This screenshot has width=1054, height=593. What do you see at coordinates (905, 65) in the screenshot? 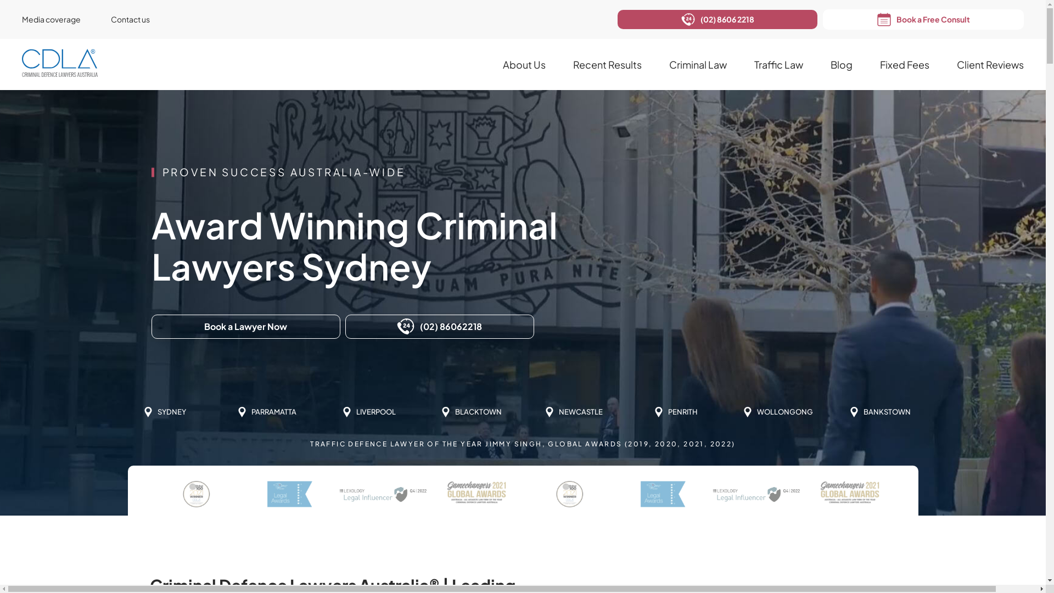
I see `Fixed Fees` at bounding box center [905, 65].